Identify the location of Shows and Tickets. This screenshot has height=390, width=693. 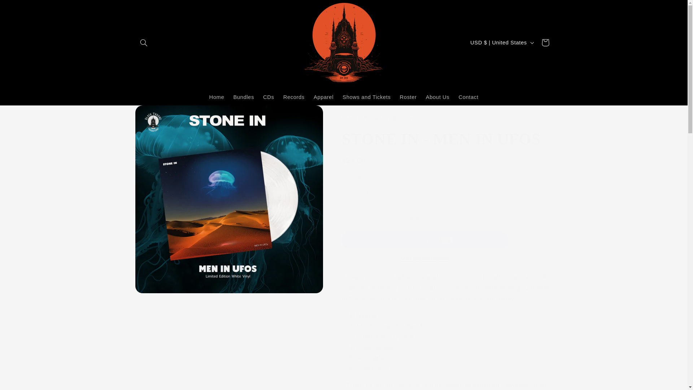
(366, 97).